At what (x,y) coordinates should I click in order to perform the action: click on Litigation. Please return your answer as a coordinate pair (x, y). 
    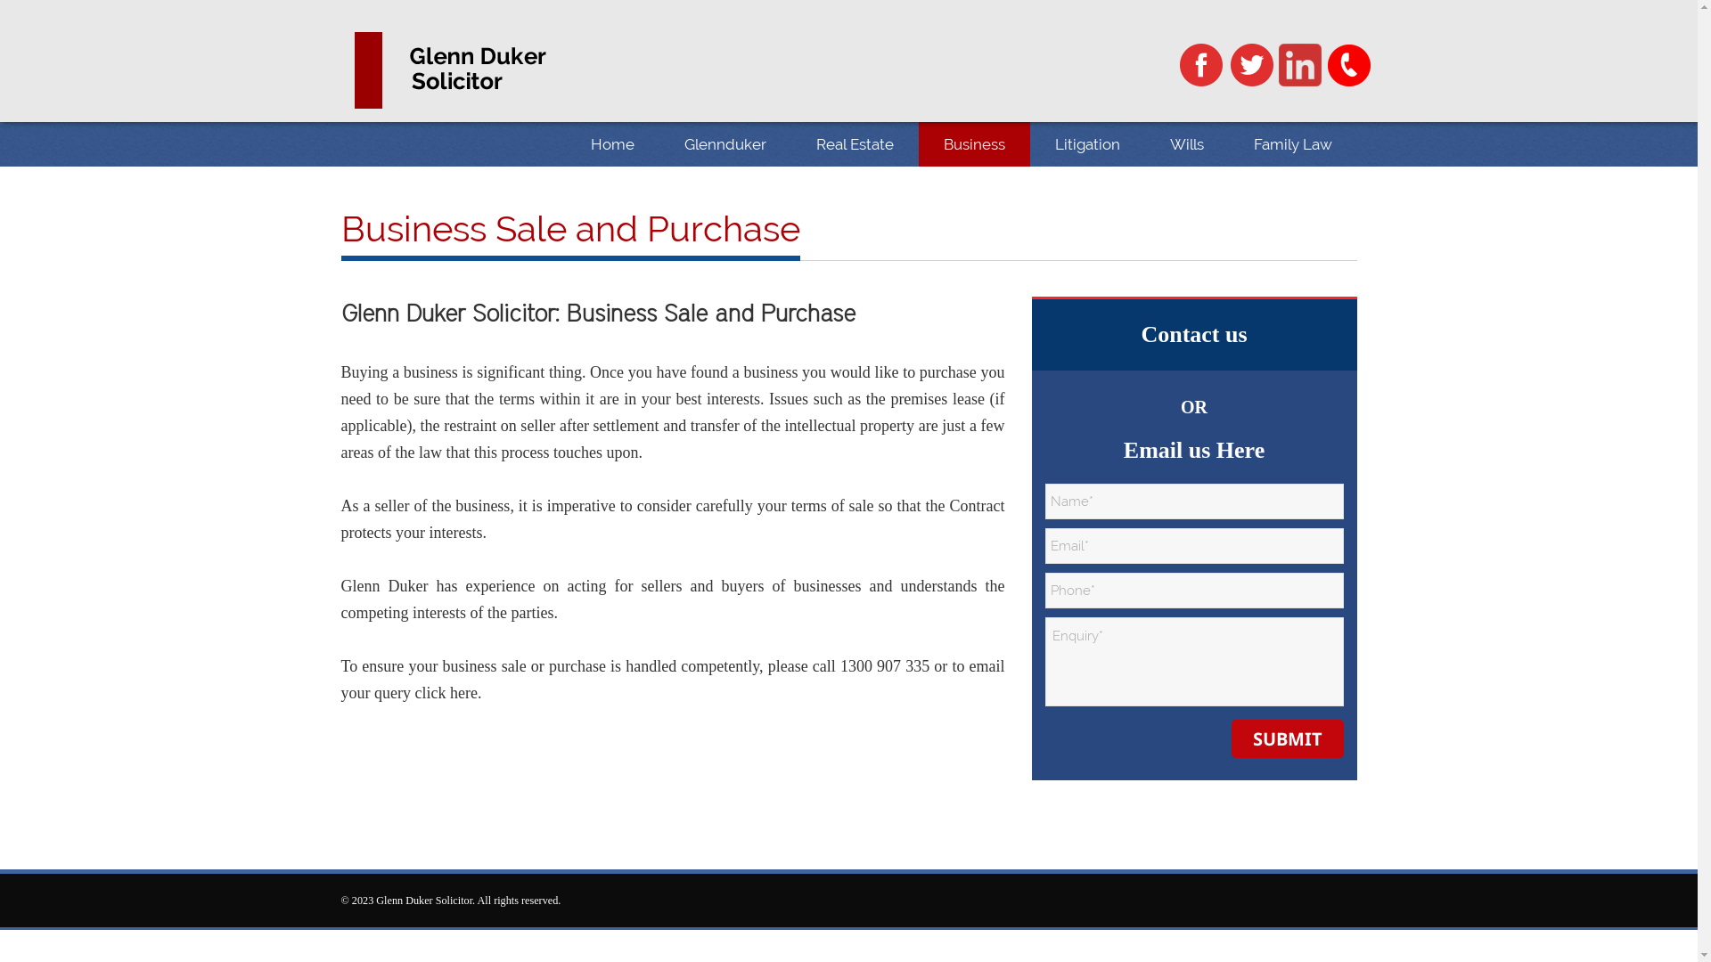
    Looking at the image, I should click on (1087, 144).